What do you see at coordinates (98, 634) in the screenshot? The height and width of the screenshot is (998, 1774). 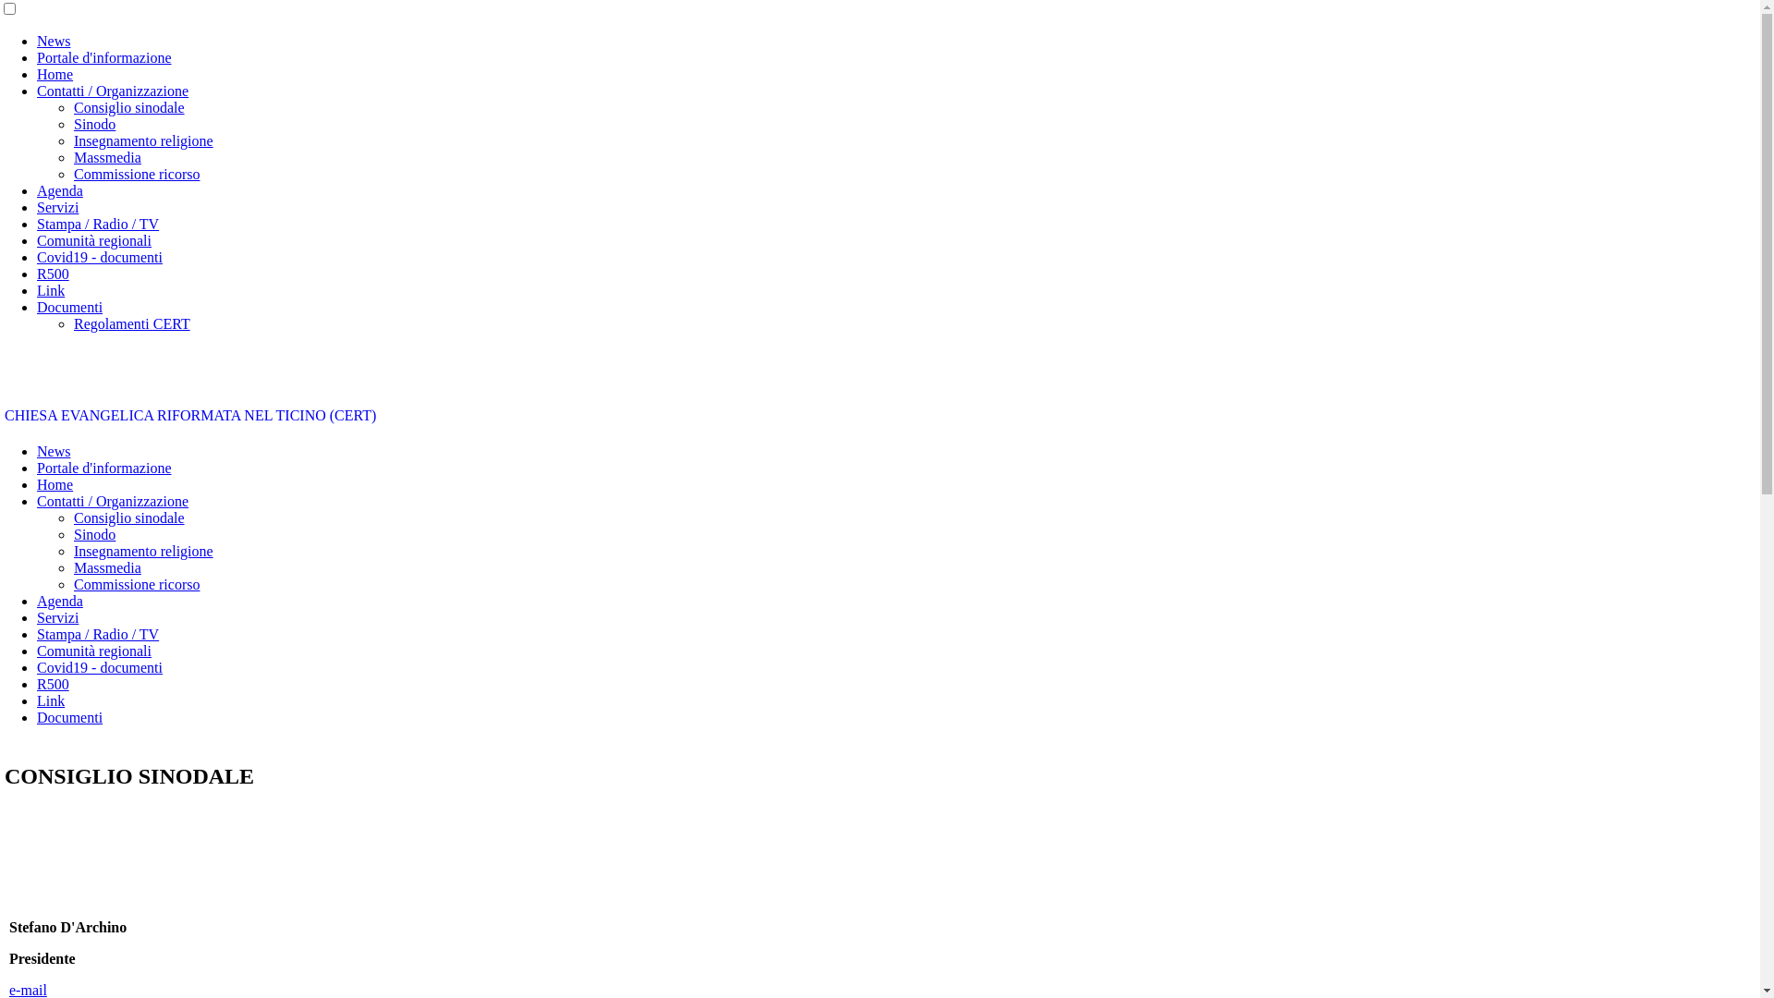 I see `Stampa / Radio / TV` at bounding box center [98, 634].